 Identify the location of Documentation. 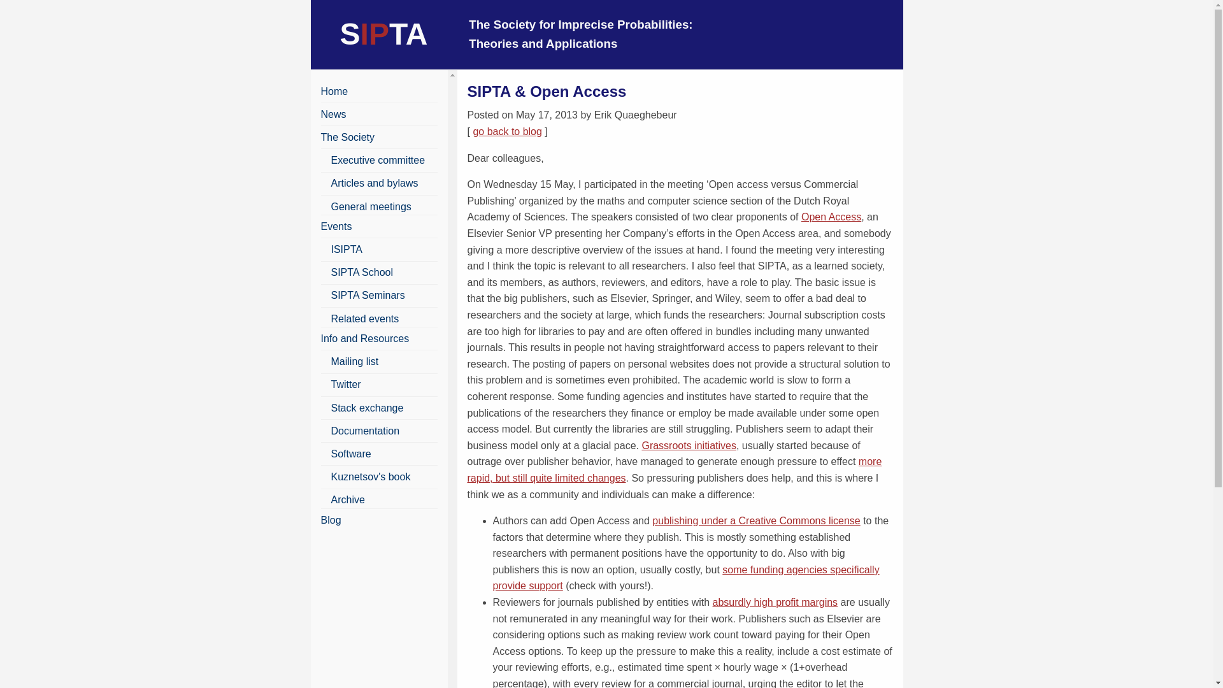
(366, 431).